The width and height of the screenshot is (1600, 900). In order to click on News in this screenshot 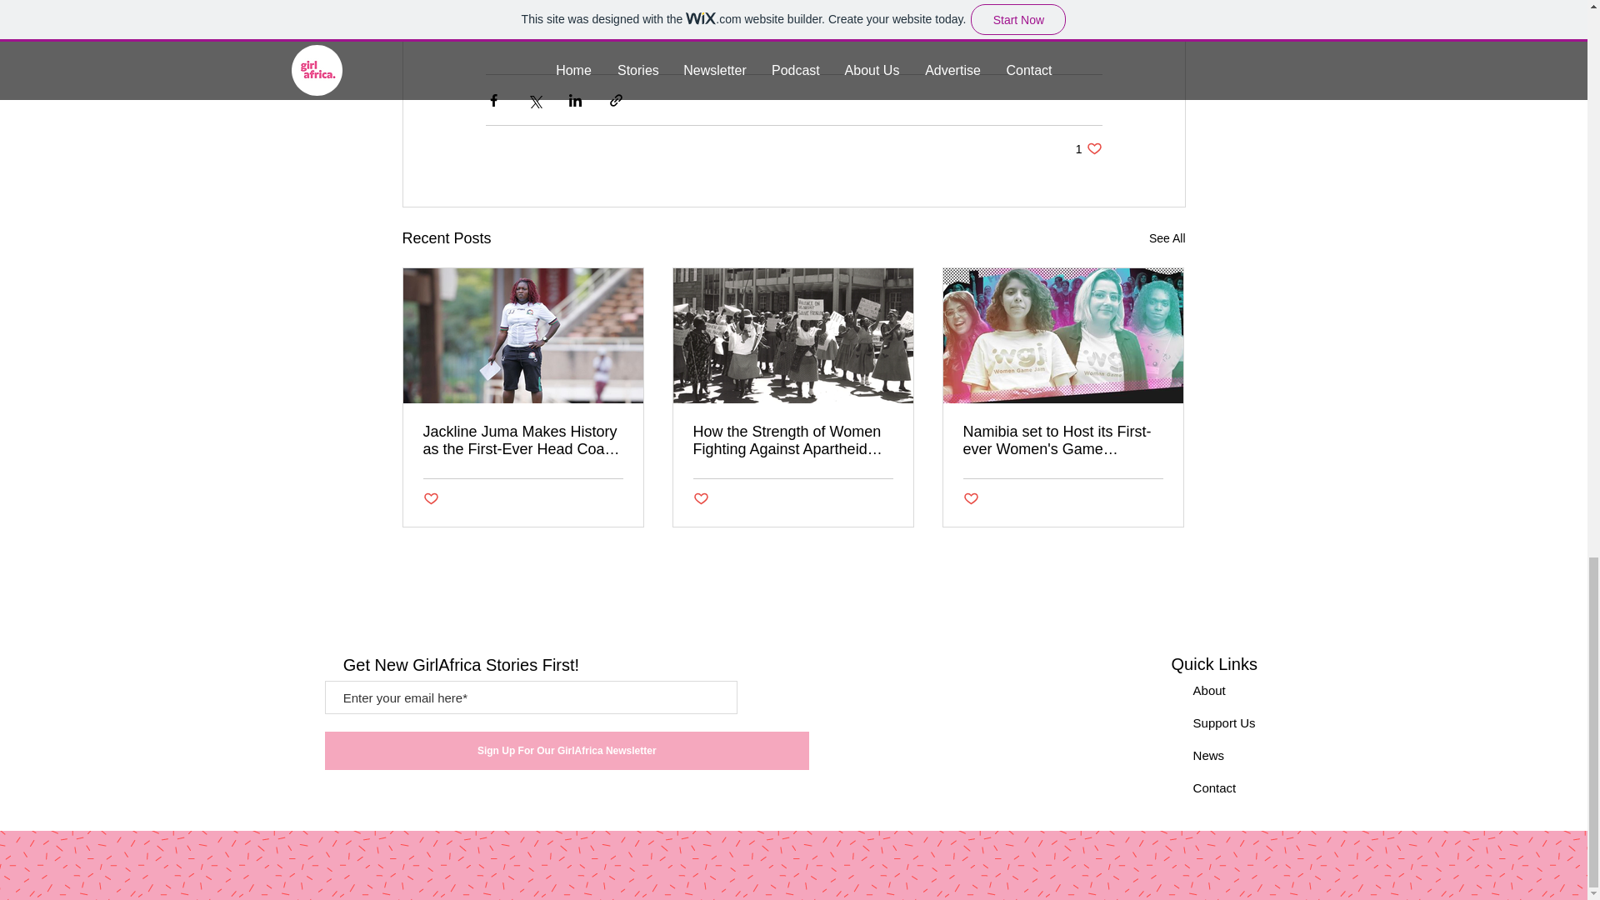, I will do `click(1209, 755)`.